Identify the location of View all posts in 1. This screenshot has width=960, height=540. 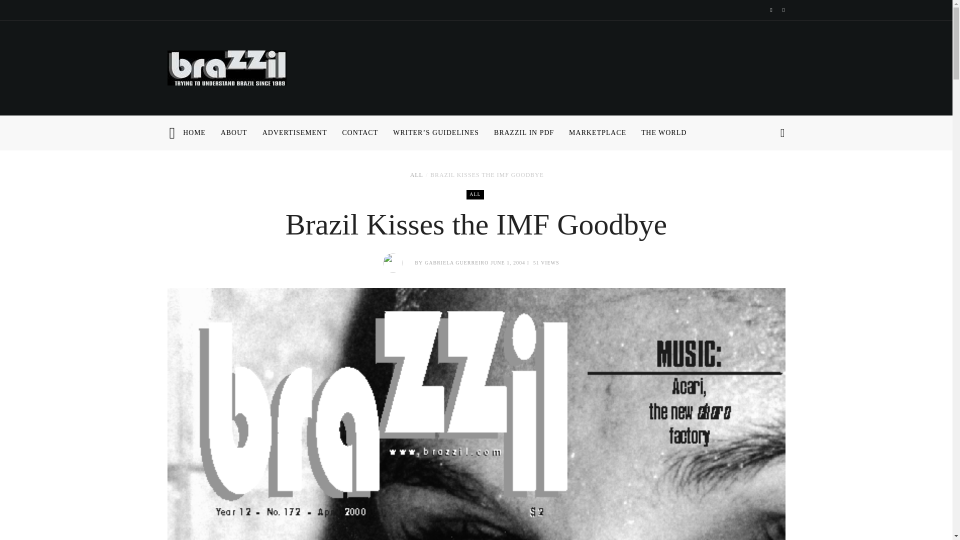
(475, 194).